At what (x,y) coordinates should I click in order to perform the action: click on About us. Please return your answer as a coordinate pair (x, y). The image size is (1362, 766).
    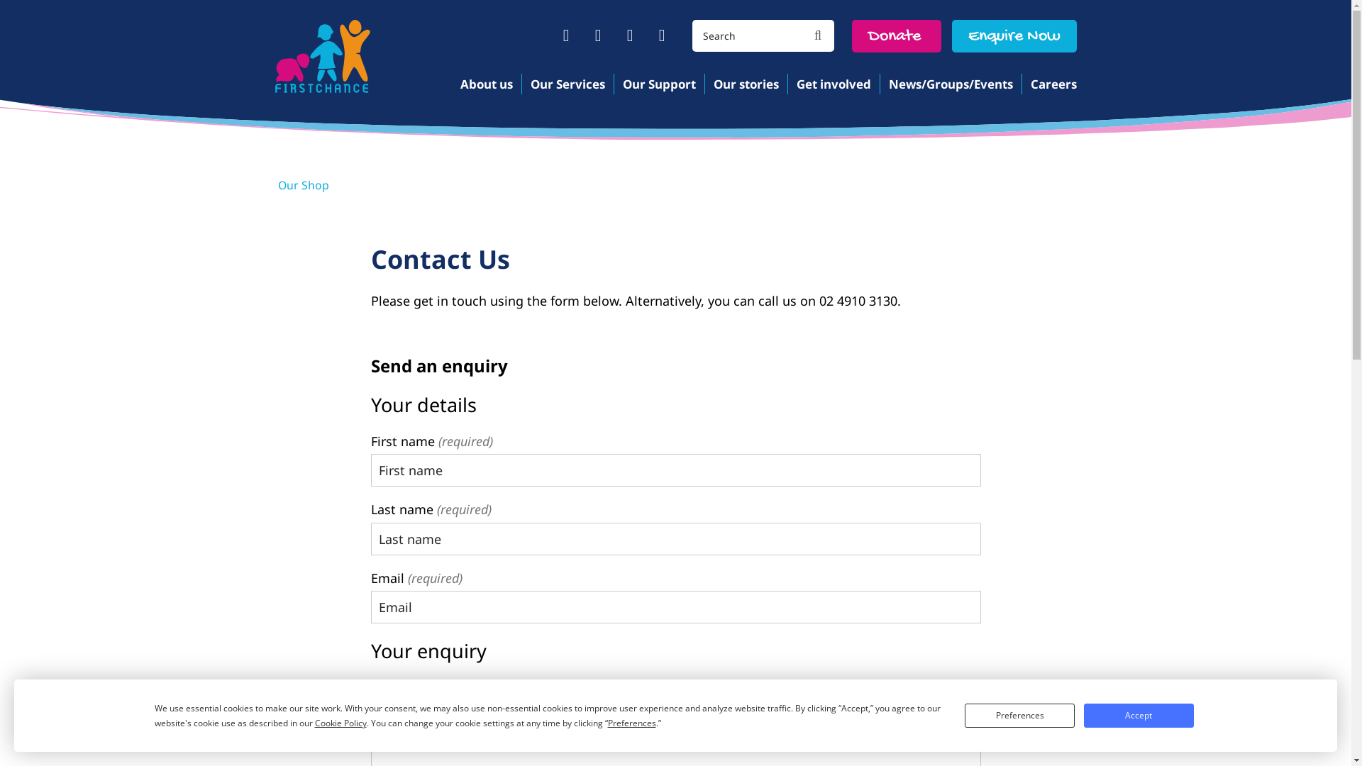
    Looking at the image, I should click on (486, 84).